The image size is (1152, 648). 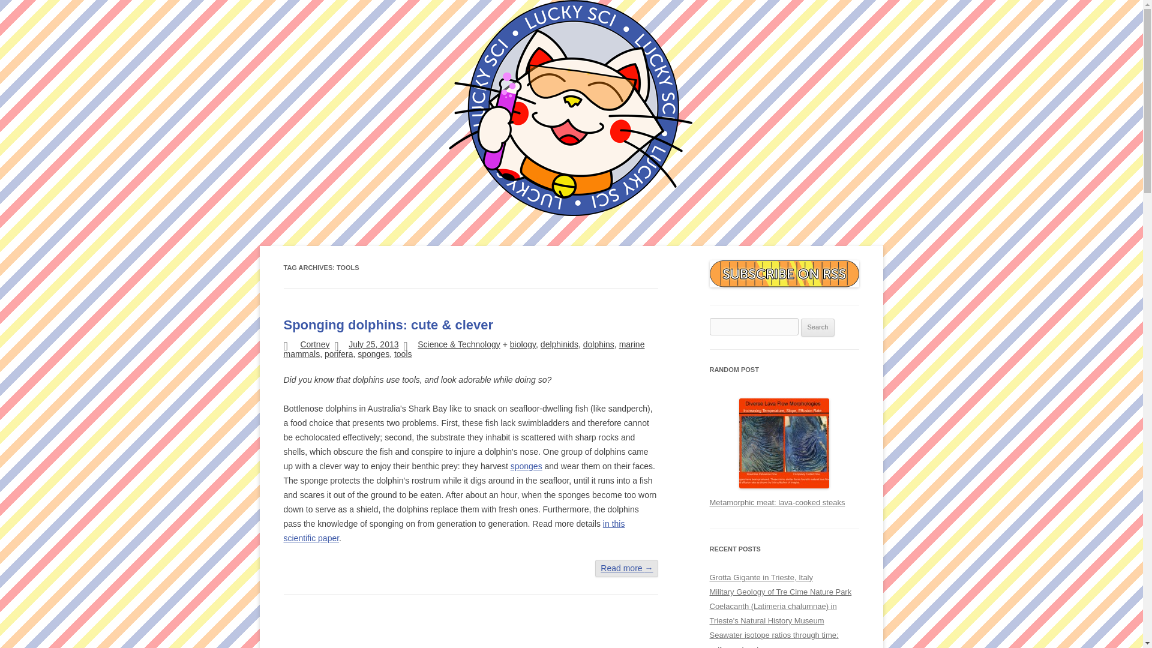 I want to click on sponges, so click(x=373, y=354).